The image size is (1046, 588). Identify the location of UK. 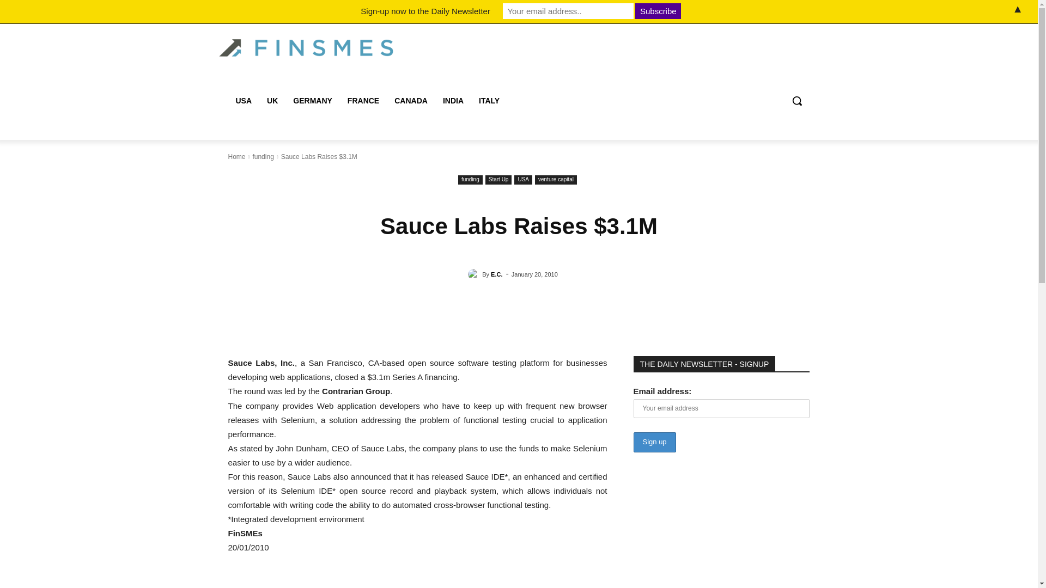
(272, 100).